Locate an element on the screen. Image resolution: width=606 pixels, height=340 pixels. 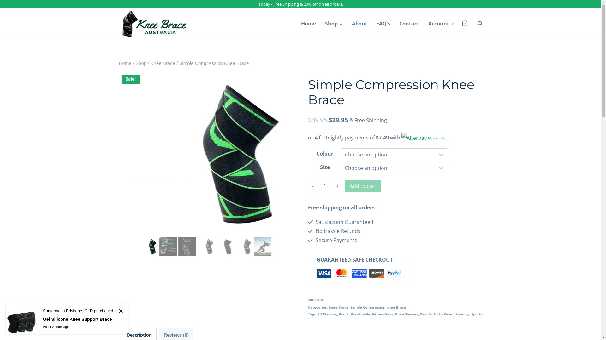
Home is located at coordinates (125, 63).